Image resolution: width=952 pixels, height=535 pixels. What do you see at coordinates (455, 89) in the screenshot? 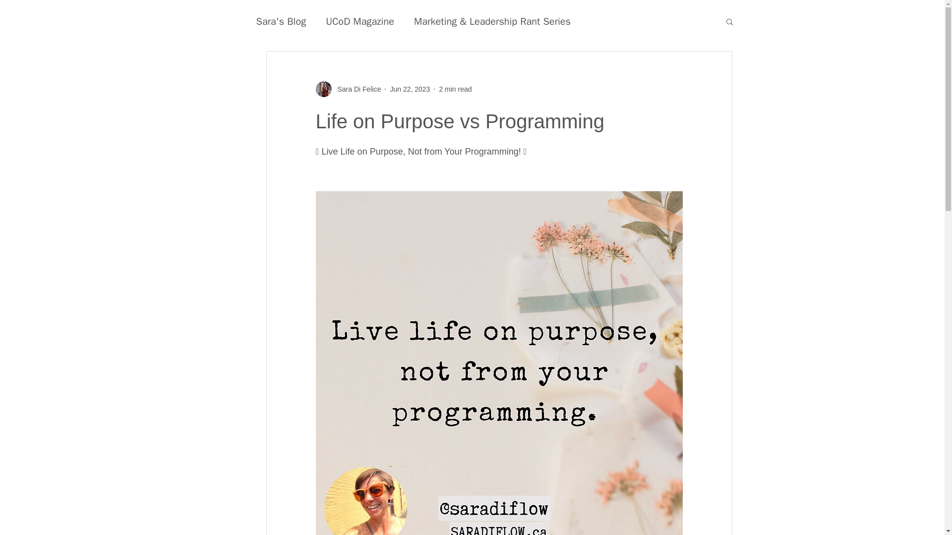
I see `2 min read` at bounding box center [455, 89].